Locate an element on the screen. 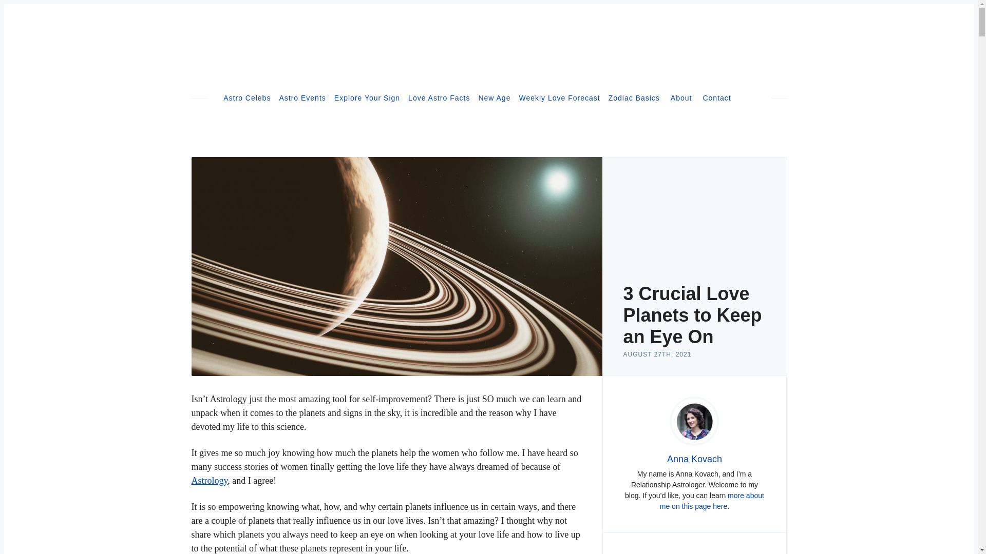 Image resolution: width=986 pixels, height=554 pixels. Astro Events is located at coordinates (302, 97).